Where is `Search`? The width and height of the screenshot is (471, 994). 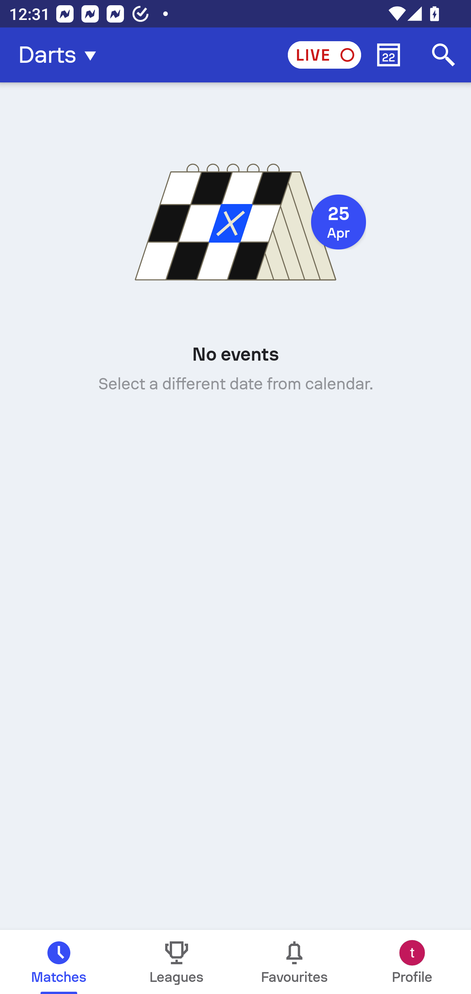 Search is located at coordinates (444, 55).